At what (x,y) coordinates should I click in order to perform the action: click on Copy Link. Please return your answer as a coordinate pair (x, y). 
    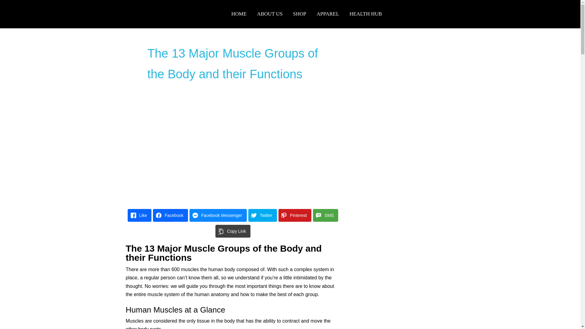
    Looking at the image, I should click on (295, 215).